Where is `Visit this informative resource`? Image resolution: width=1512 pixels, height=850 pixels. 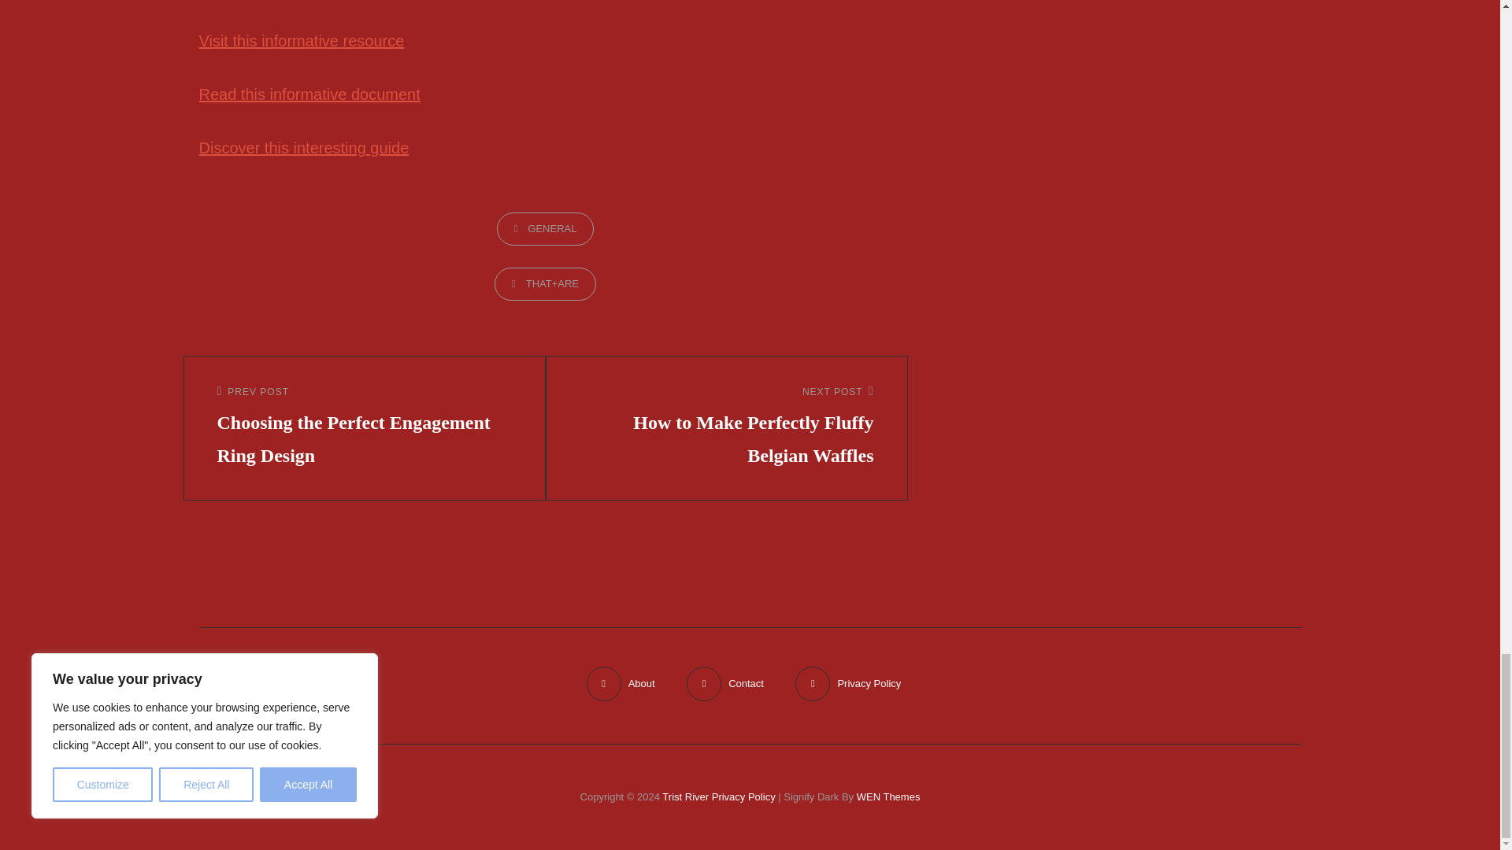
Visit this informative resource is located at coordinates (301, 41).